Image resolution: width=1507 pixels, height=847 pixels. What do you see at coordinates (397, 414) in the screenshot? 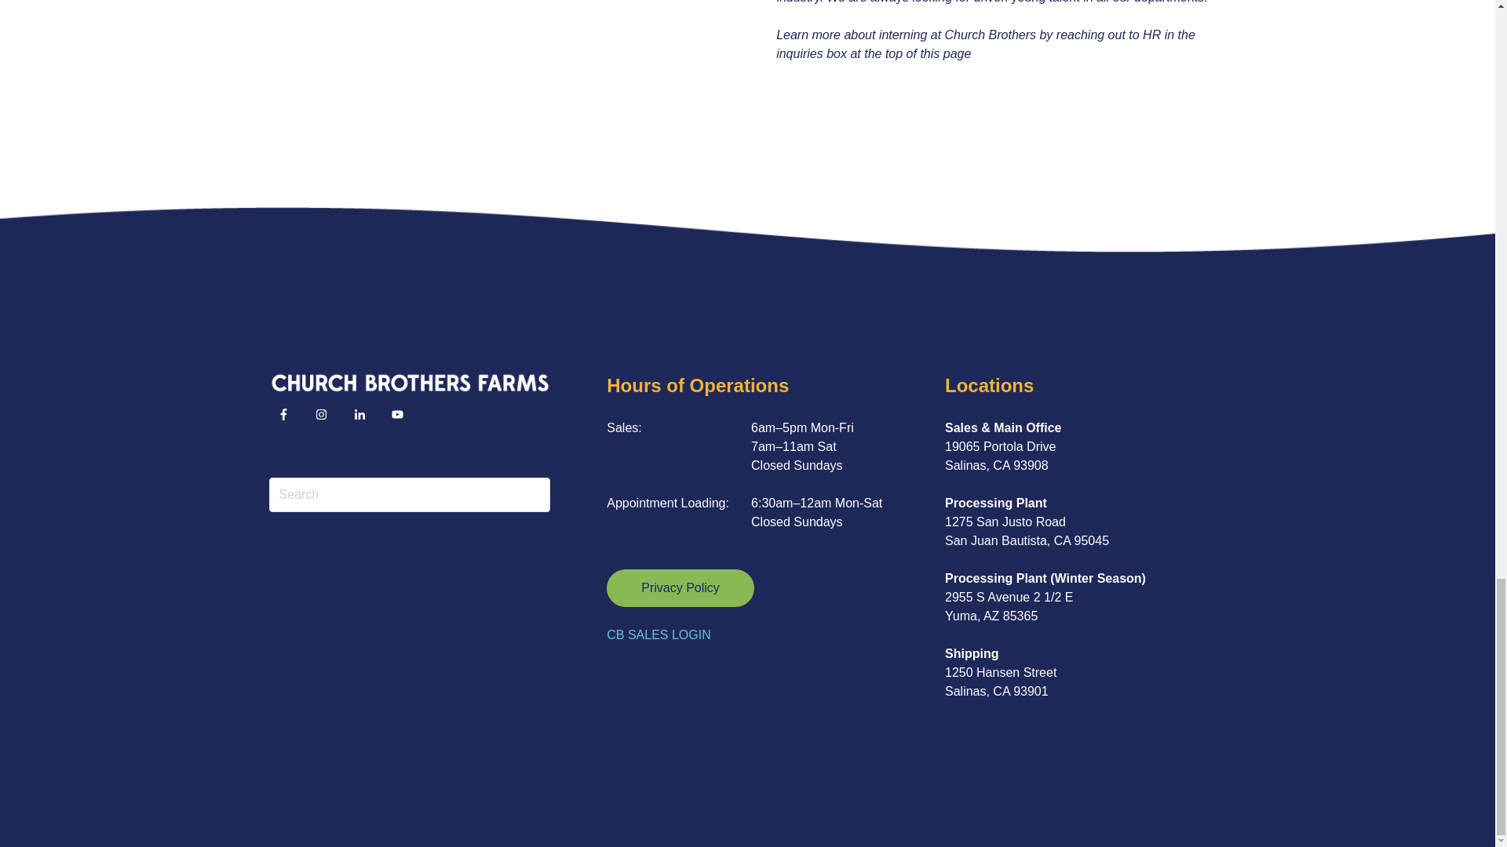
I see `Follow us on Facebook` at bounding box center [397, 414].